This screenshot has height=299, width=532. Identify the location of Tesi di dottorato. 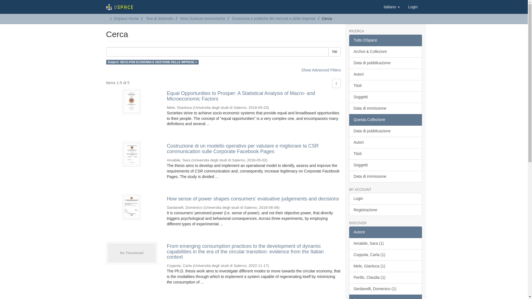
(160, 18).